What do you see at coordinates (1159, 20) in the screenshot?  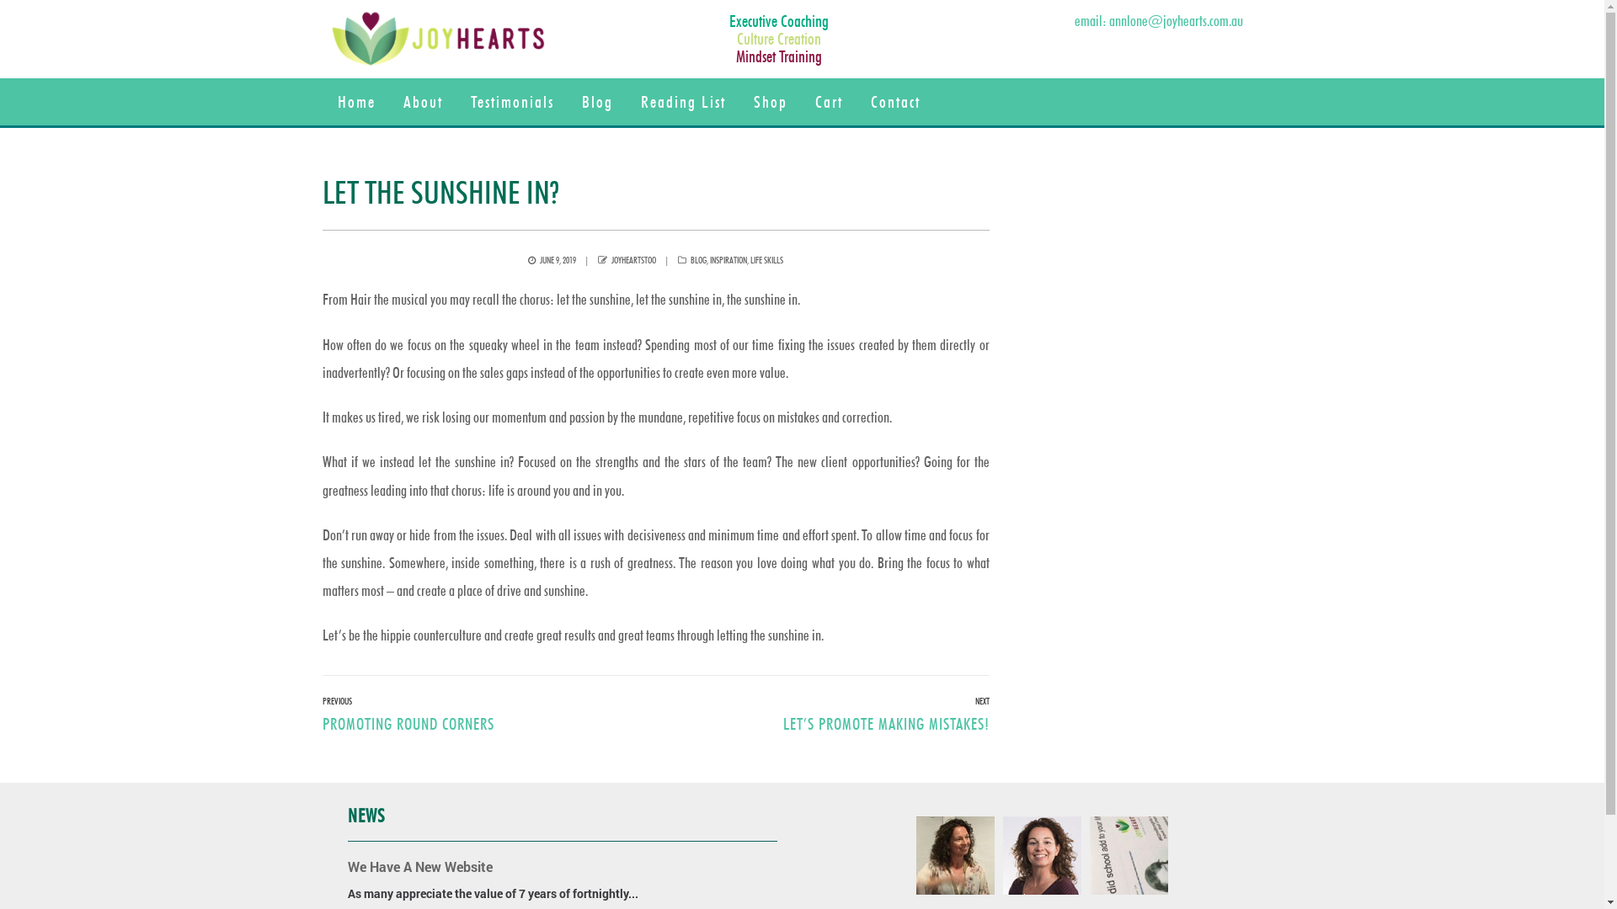 I see `email: annlone@joyhearts.com.au` at bounding box center [1159, 20].